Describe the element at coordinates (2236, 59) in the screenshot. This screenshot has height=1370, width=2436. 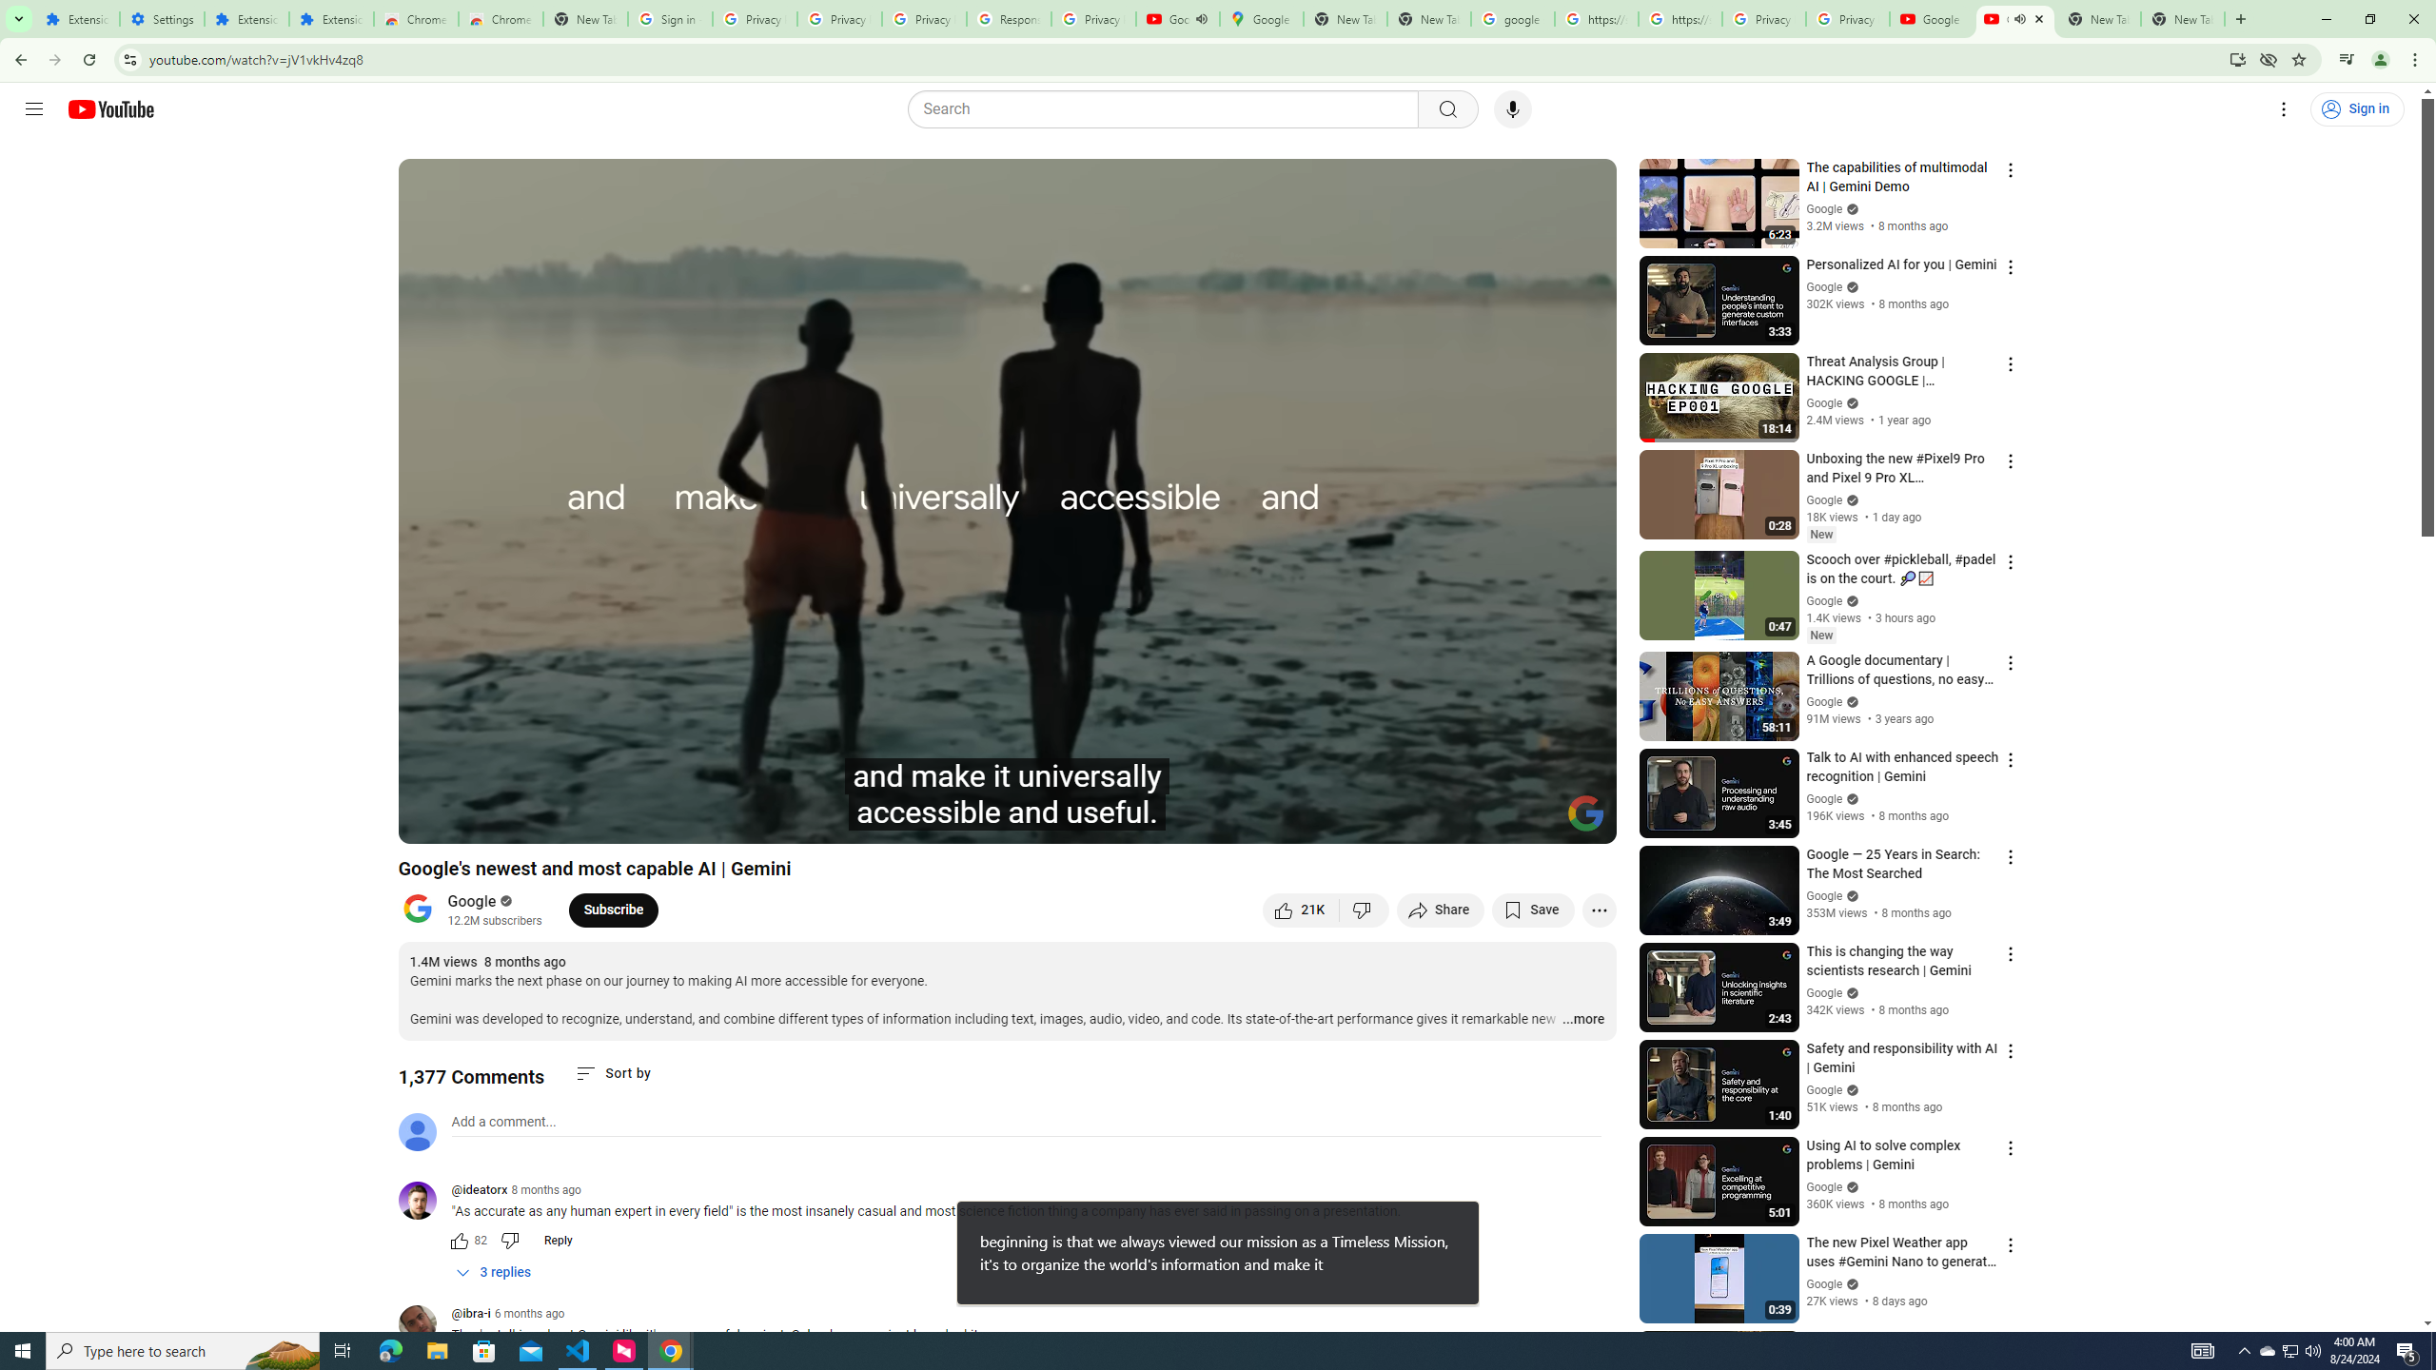
I see `Install YouTube` at that location.